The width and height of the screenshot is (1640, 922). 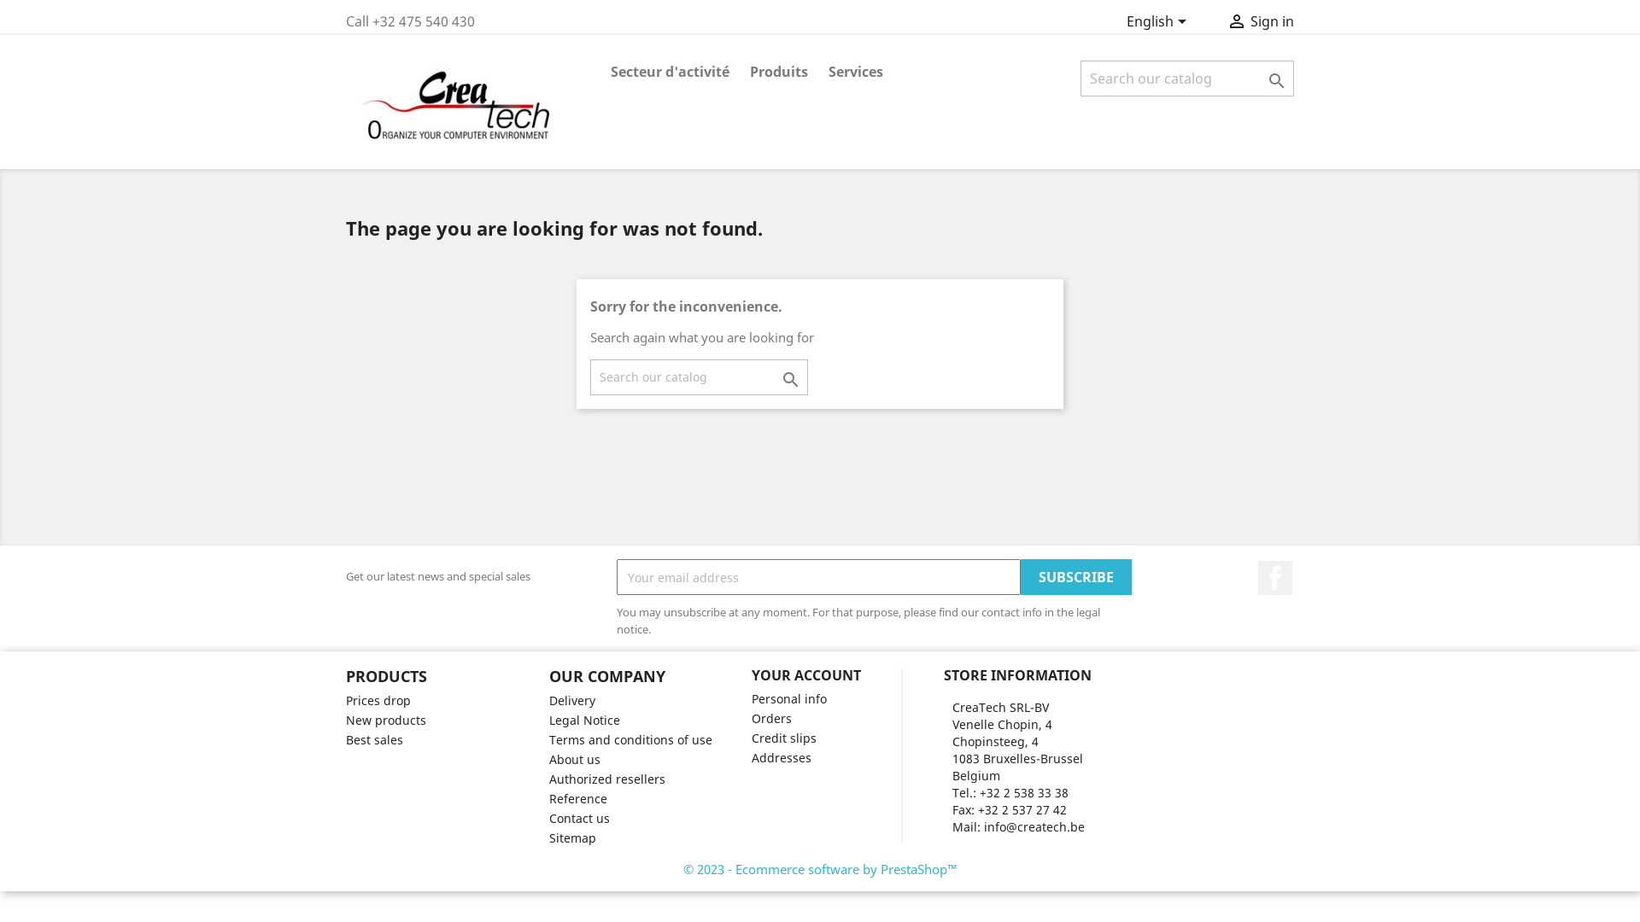 What do you see at coordinates (789, 698) in the screenshot?
I see `Personal info` at bounding box center [789, 698].